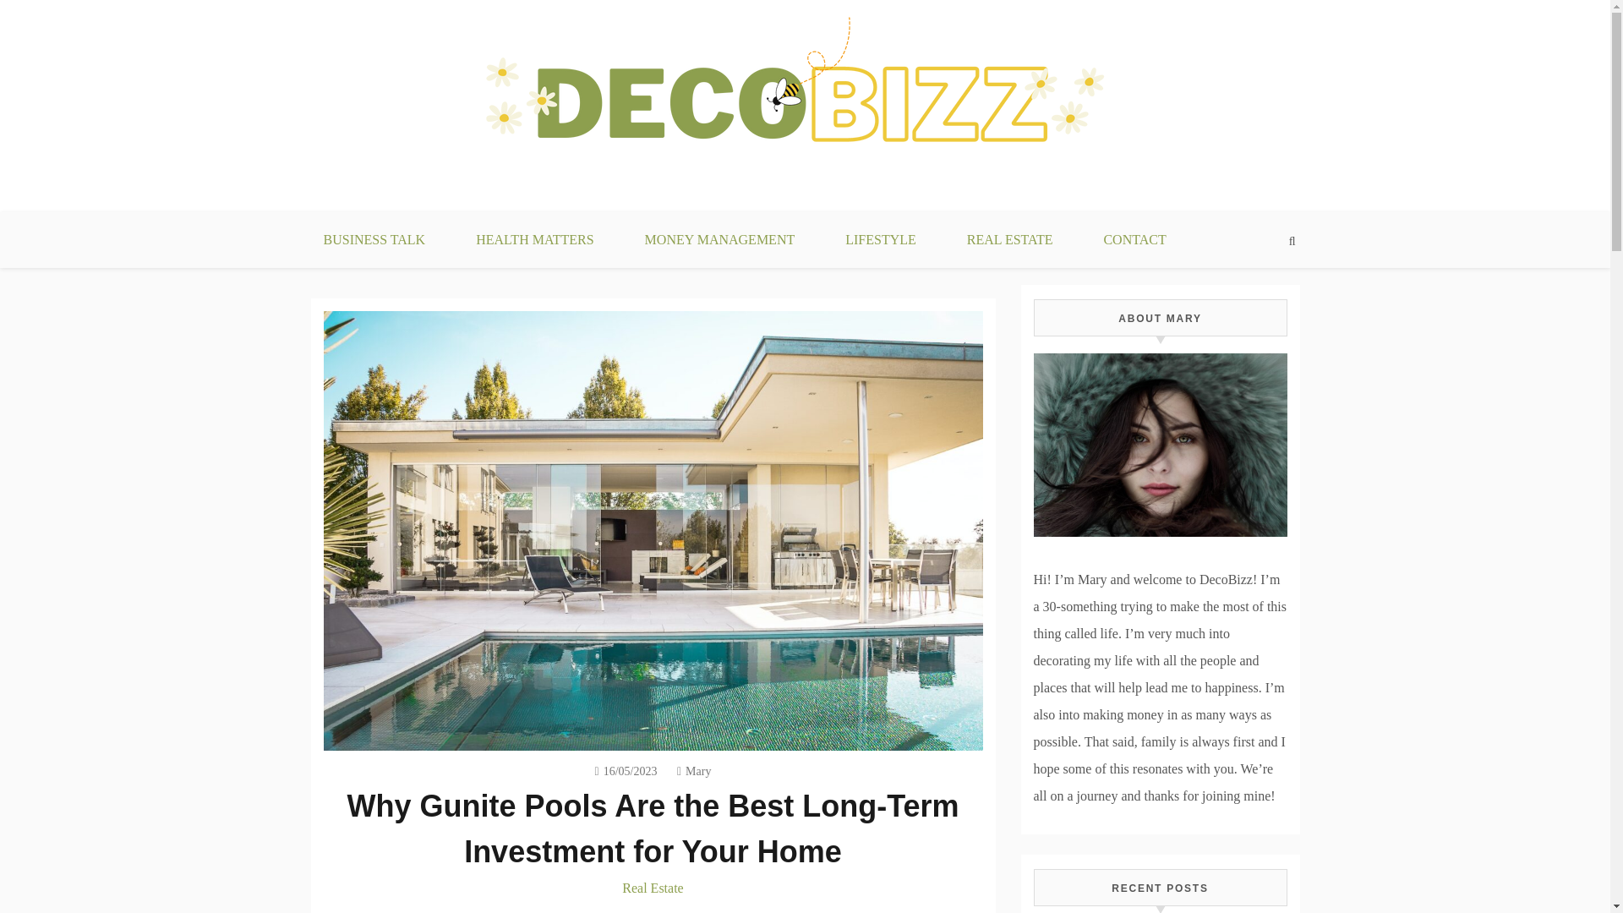 This screenshot has width=1623, height=913. Describe the element at coordinates (693, 771) in the screenshot. I see `Mary` at that location.